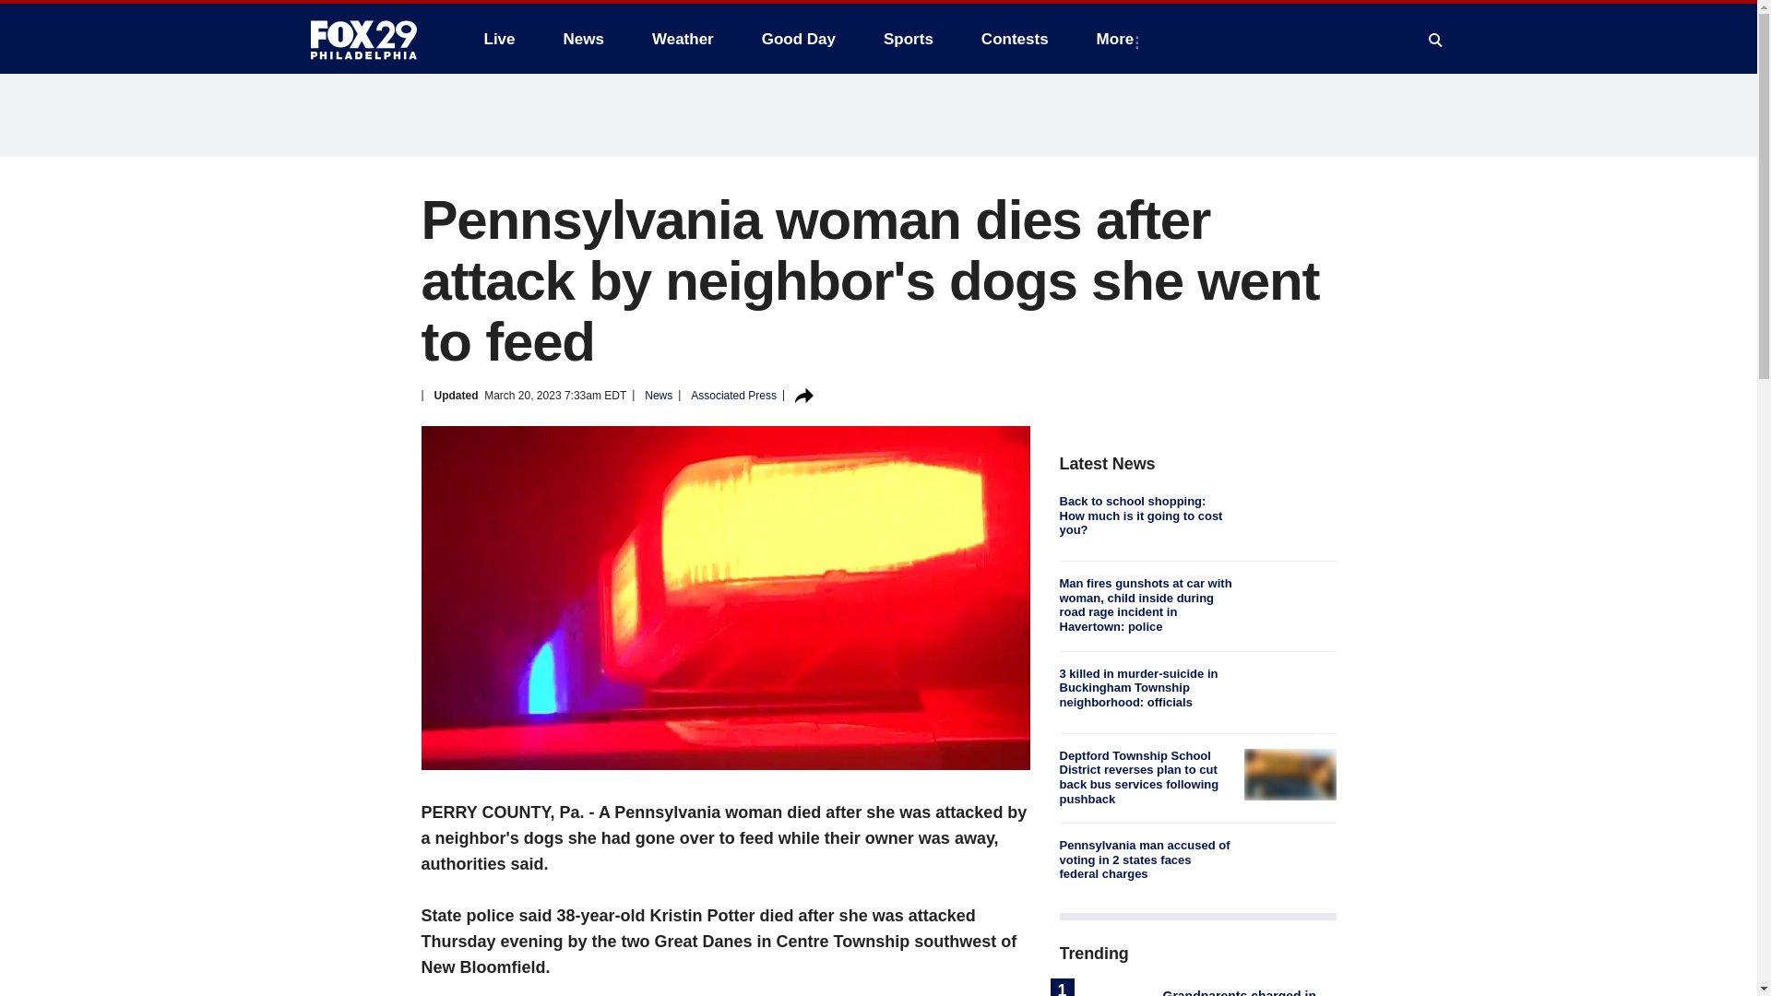  Describe the element at coordinates (683, 39) in the screenshot. I see `Weather` at that location.